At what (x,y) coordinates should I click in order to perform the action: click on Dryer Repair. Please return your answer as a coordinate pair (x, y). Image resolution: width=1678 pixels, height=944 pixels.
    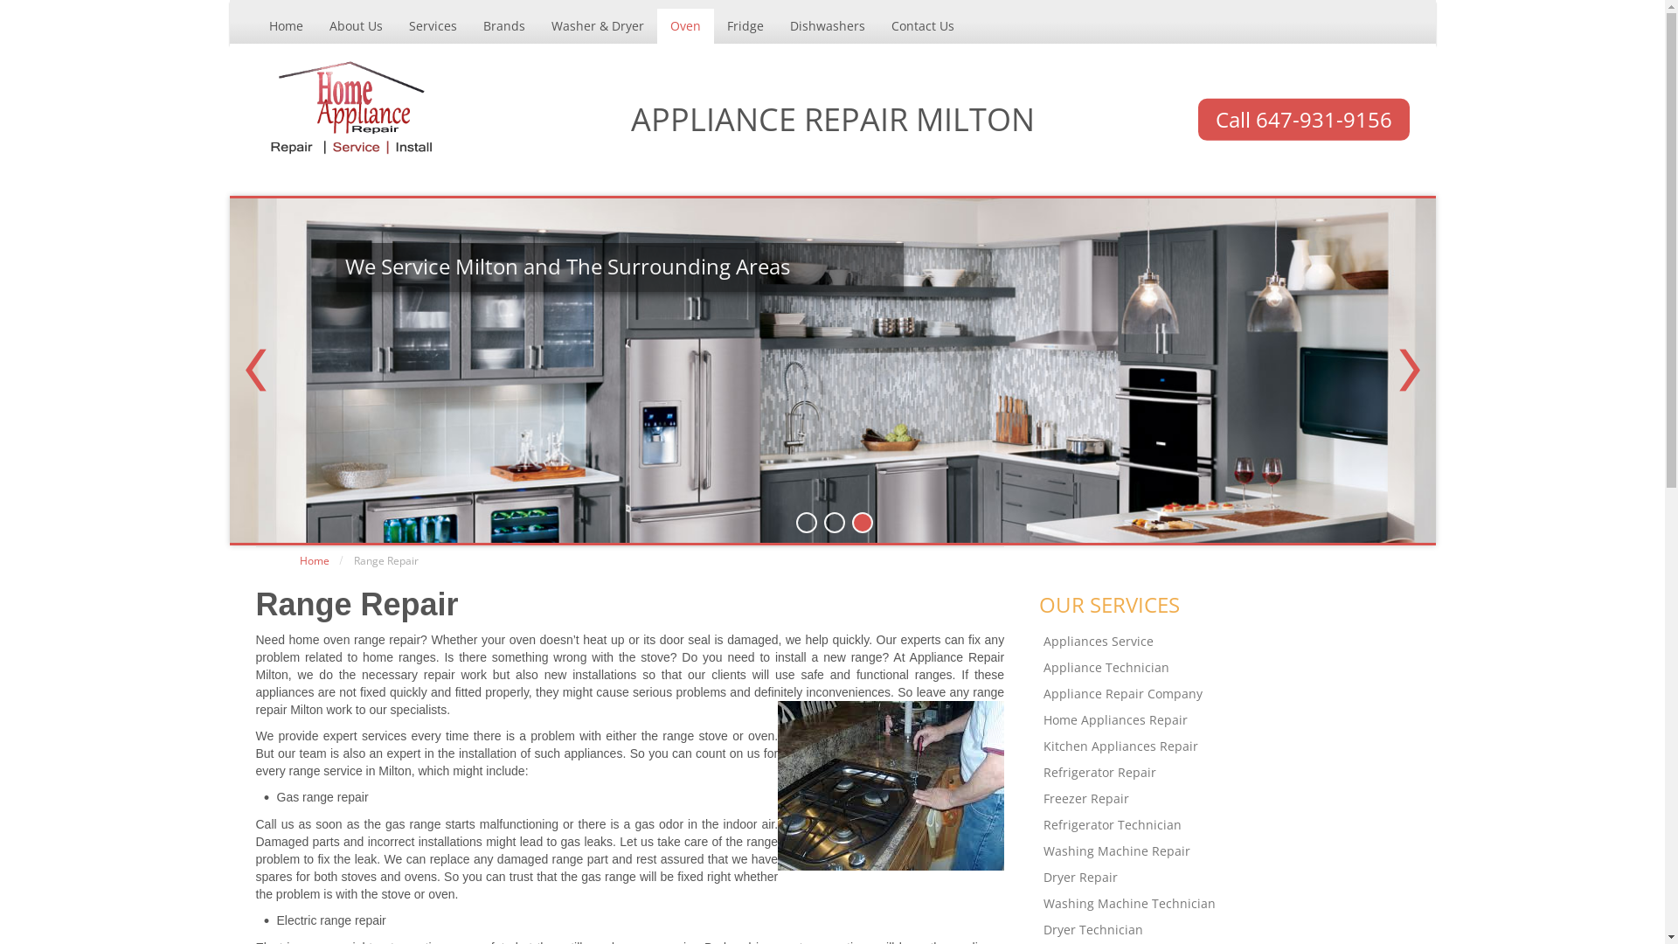
    Looking at the image, I should click on (1238, 878).